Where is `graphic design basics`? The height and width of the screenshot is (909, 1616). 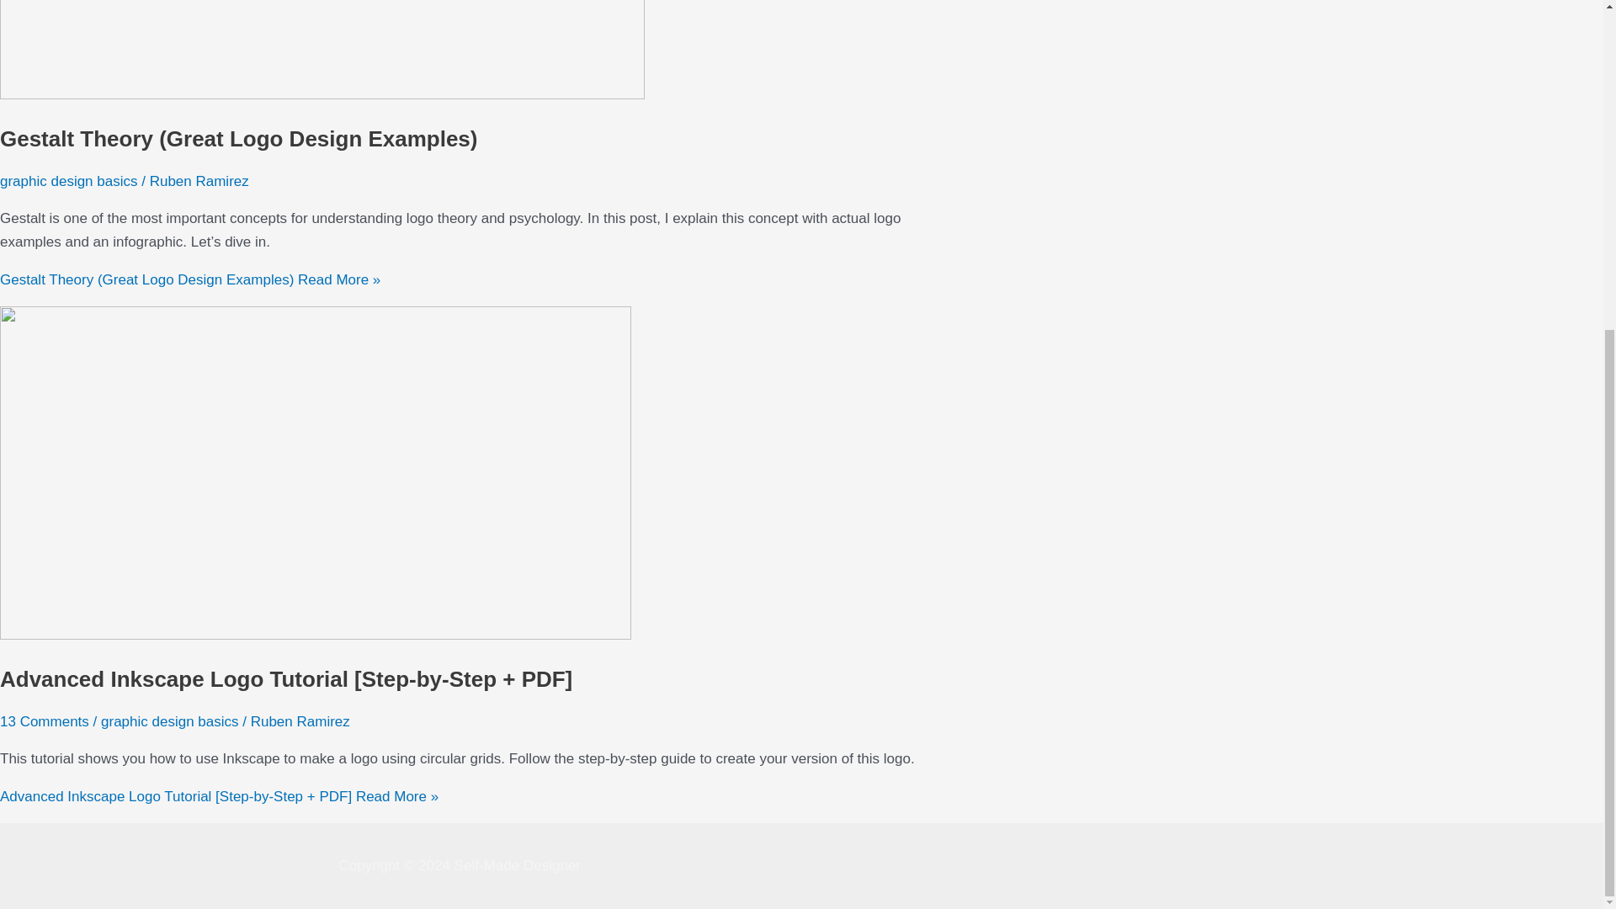
graphic design basics is located at coordinates (69, 181).